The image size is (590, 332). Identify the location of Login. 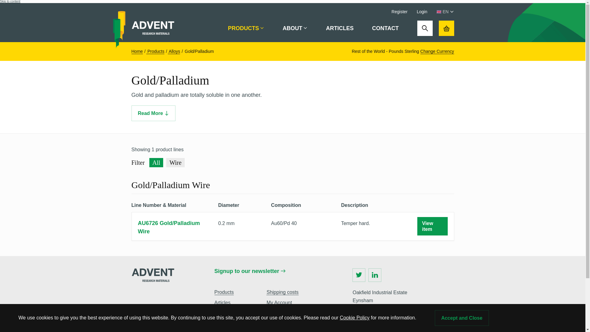
(422, 12).